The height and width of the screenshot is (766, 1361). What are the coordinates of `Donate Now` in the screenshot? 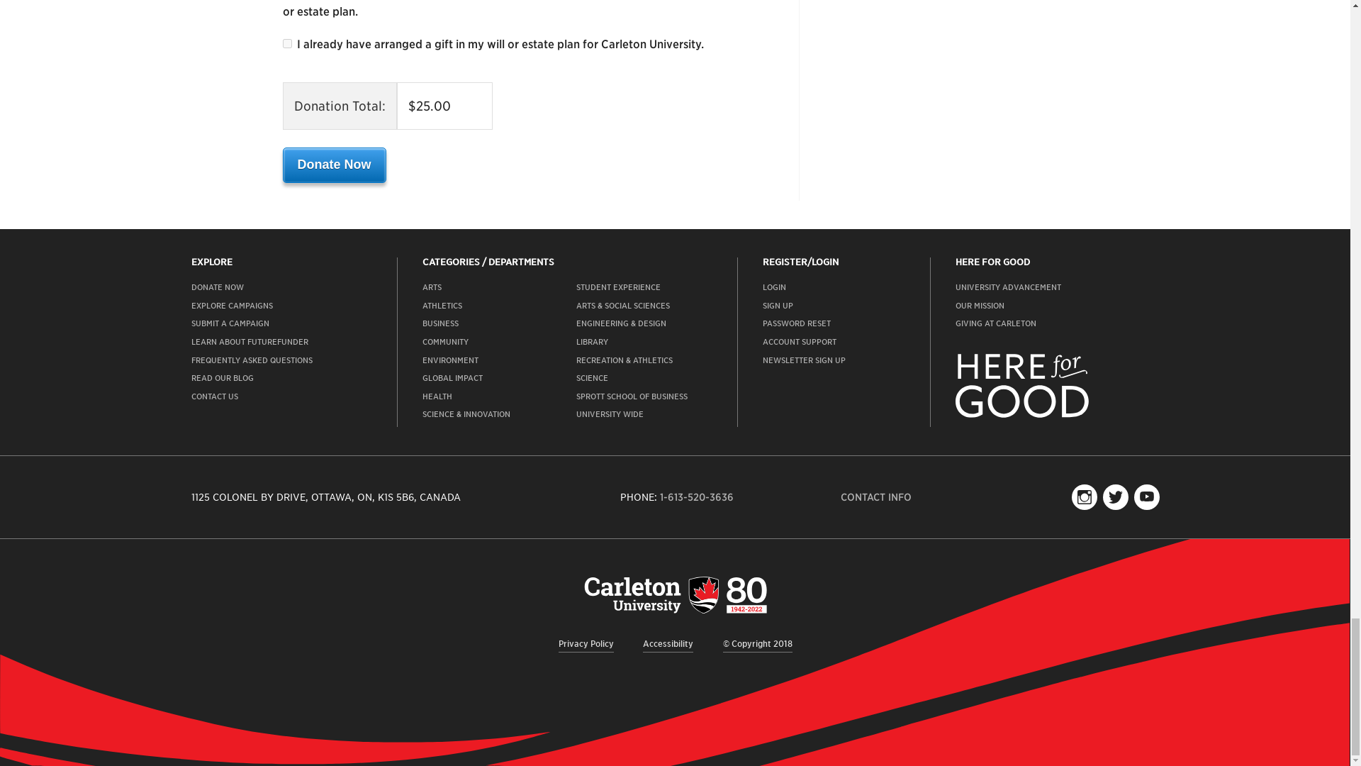 It's located at (333, 165).